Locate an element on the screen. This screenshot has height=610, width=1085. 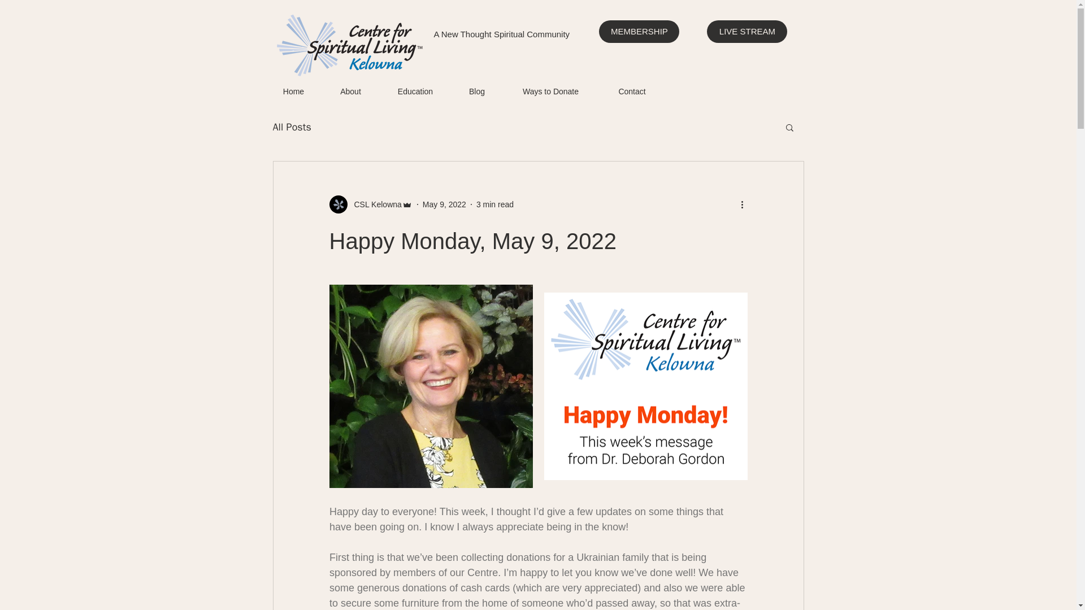
All Posts is located at coordinates (291, 127).